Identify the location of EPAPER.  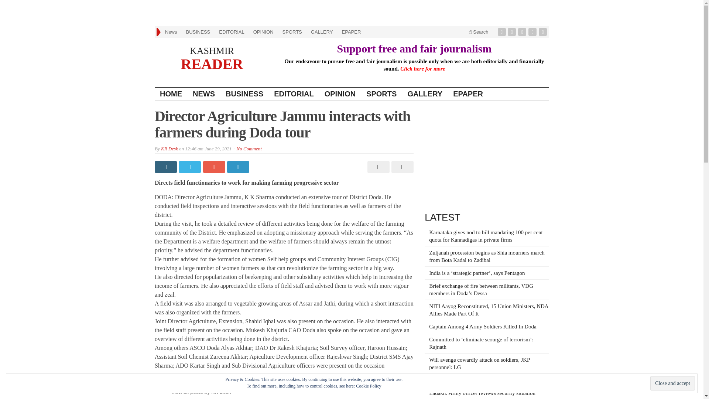
(468, 94).